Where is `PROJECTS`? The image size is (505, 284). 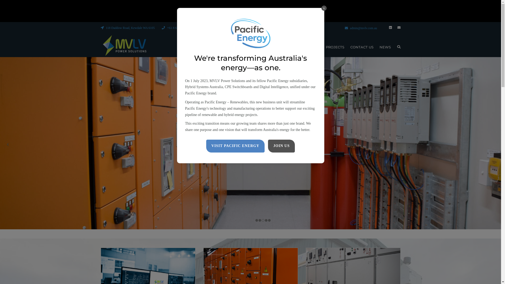
PROJECTS is located at coordinates (335, 47).